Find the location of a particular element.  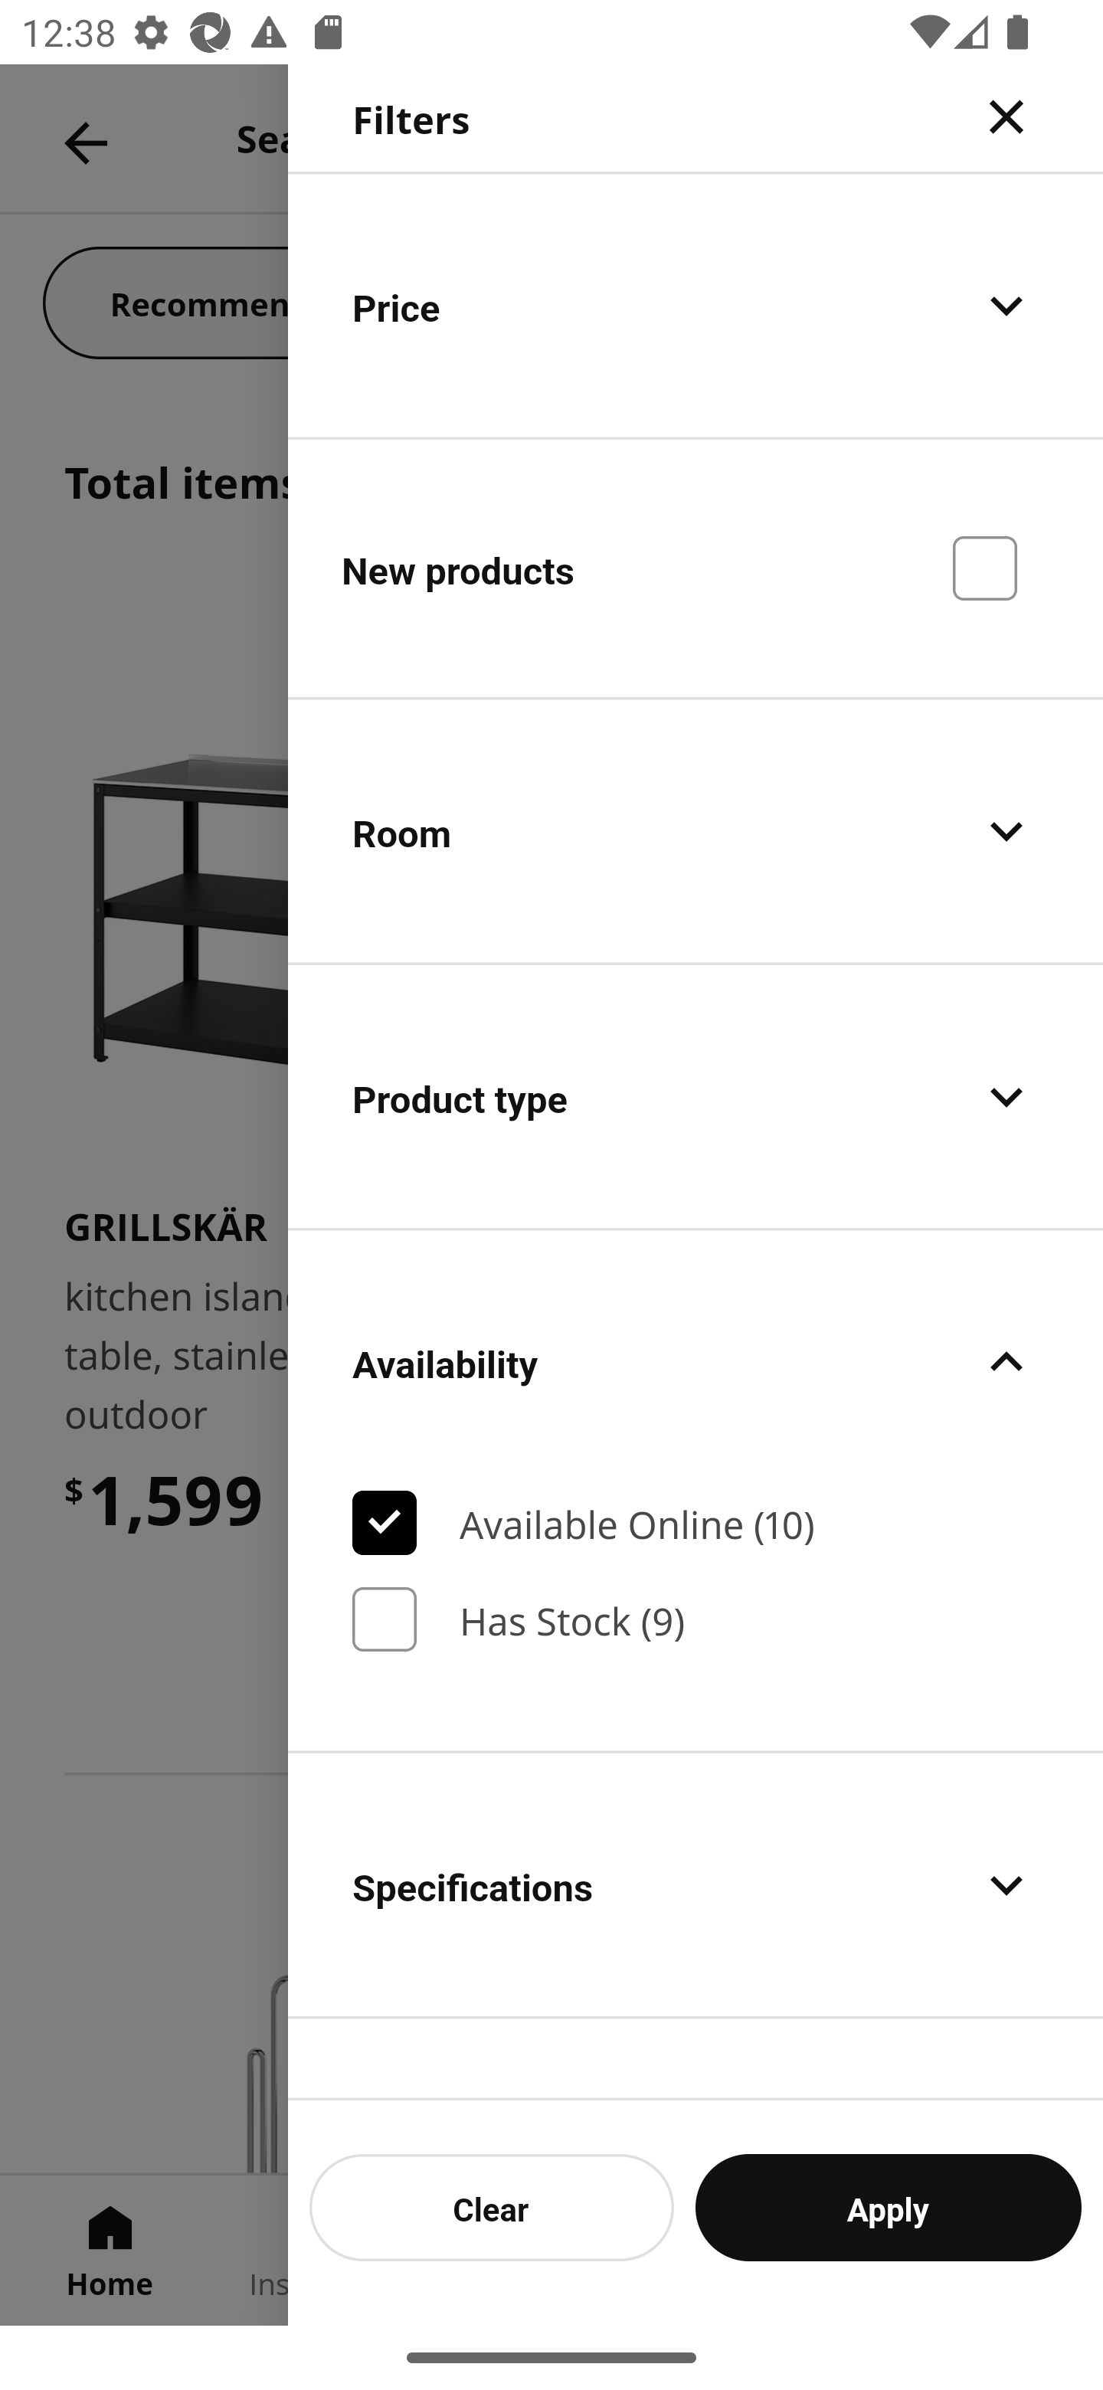

Price is located at coordinates (696, 305).